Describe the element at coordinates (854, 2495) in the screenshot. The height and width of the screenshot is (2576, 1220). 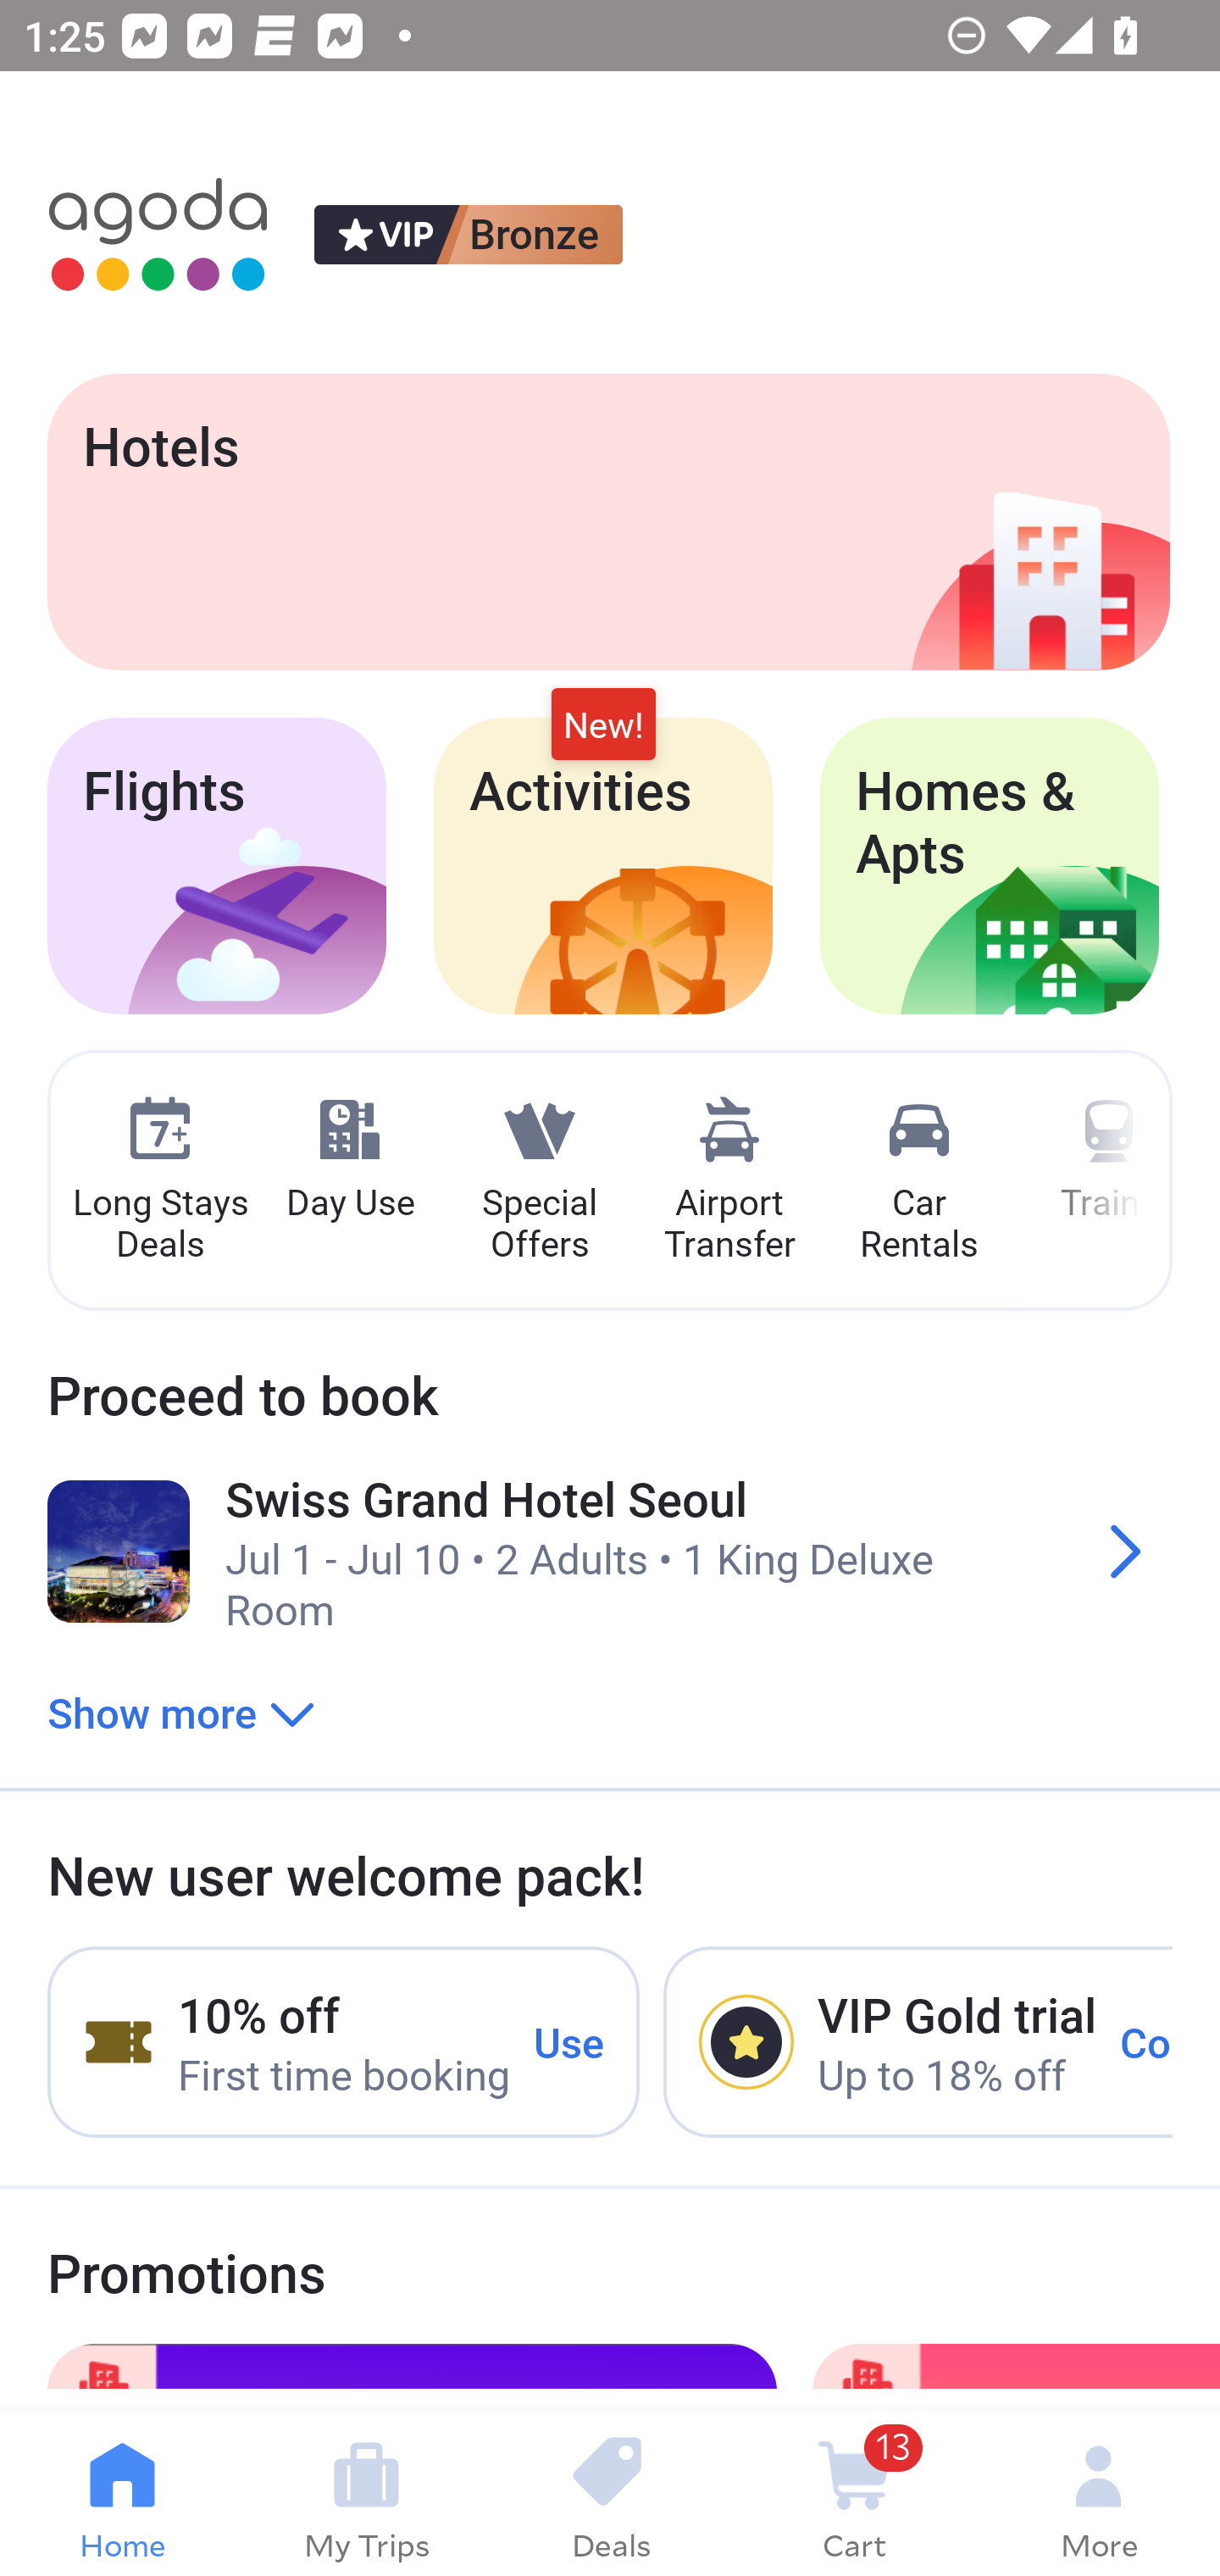
I see `13 Cart` at that location.